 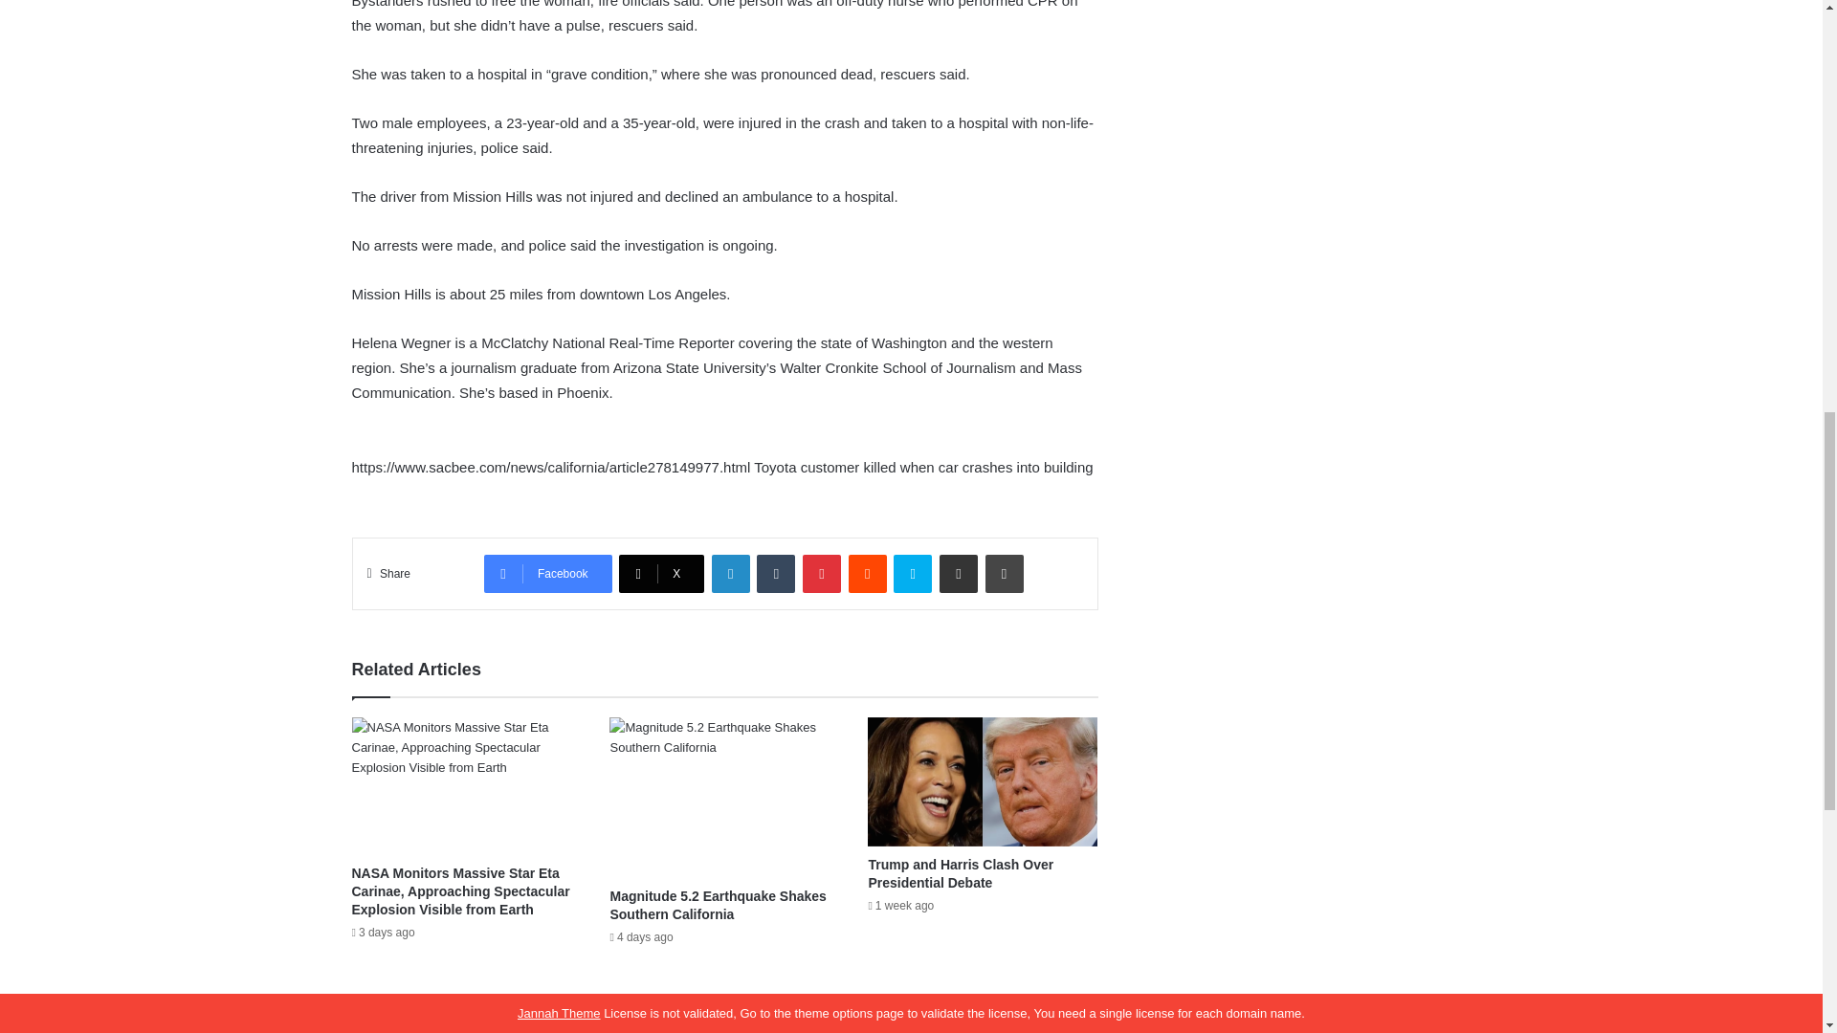 What do you see at coordinates (1004, 573) in the screenshot?
I see `Print` at bounding box center [1004, 573].